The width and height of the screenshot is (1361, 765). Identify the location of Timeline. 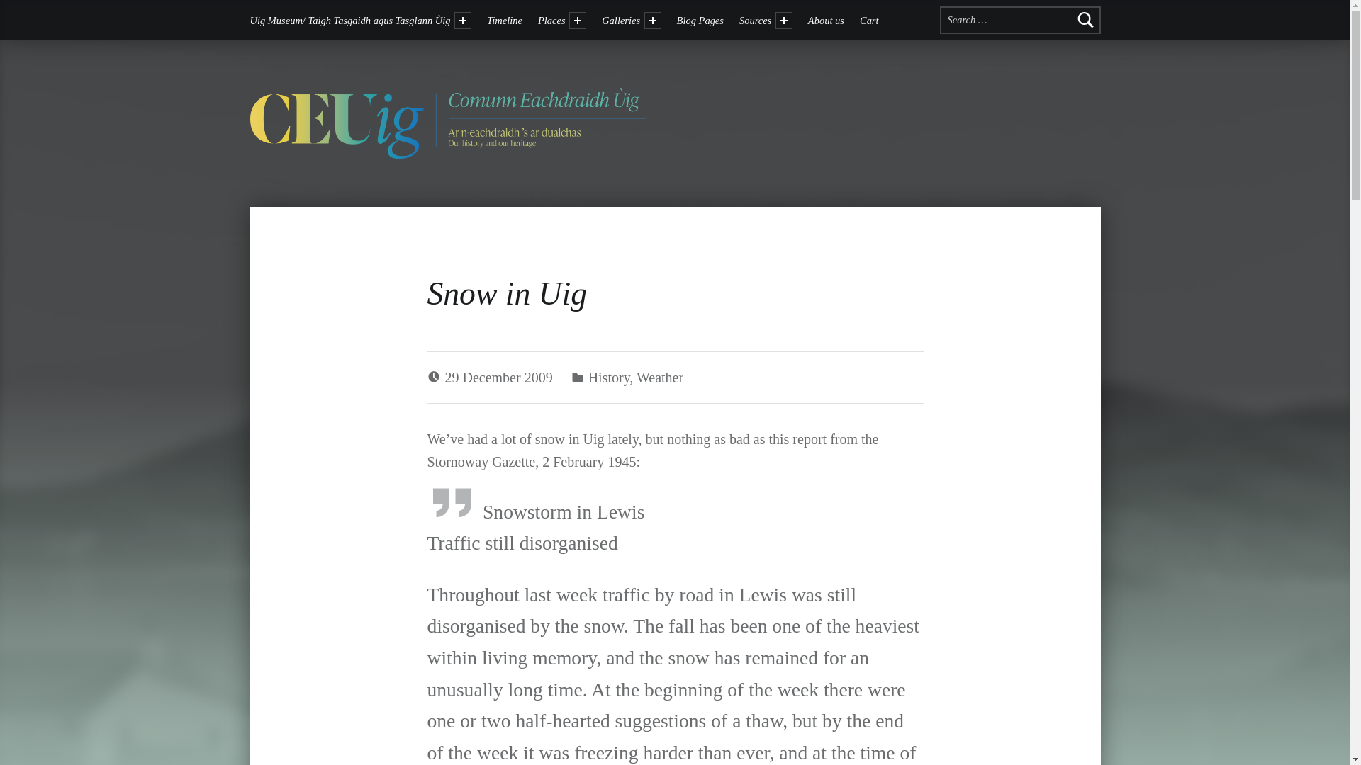
(505, 20).